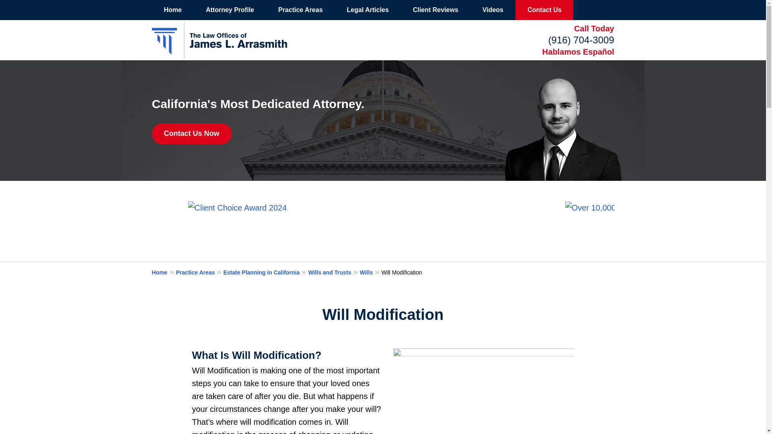 This screenshot has height=434, width=772. I want to click on Client Reviews, so click(435, 10).